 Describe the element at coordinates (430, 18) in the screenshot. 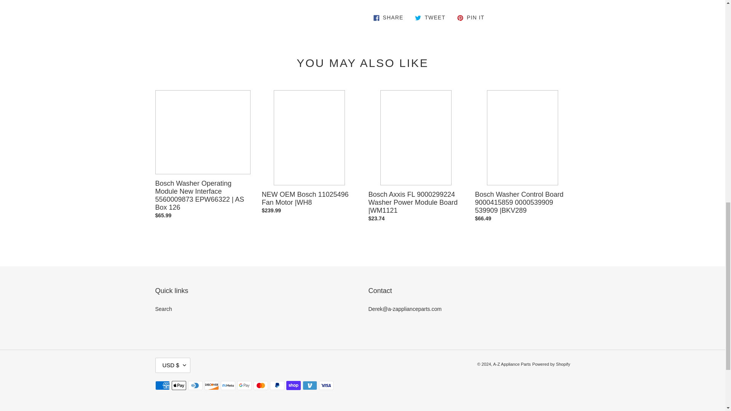

I see `Search` at that location.